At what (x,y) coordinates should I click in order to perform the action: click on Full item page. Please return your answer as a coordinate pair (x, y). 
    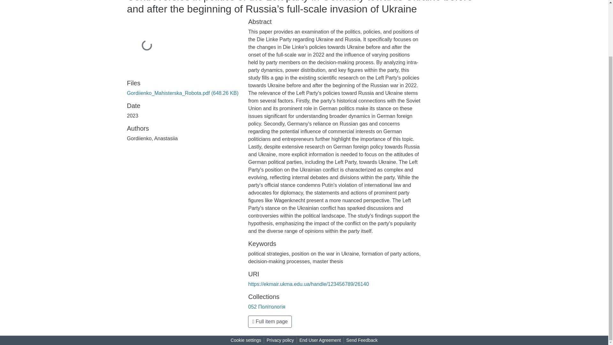
    Looking at the image, I should click on (270, 322).